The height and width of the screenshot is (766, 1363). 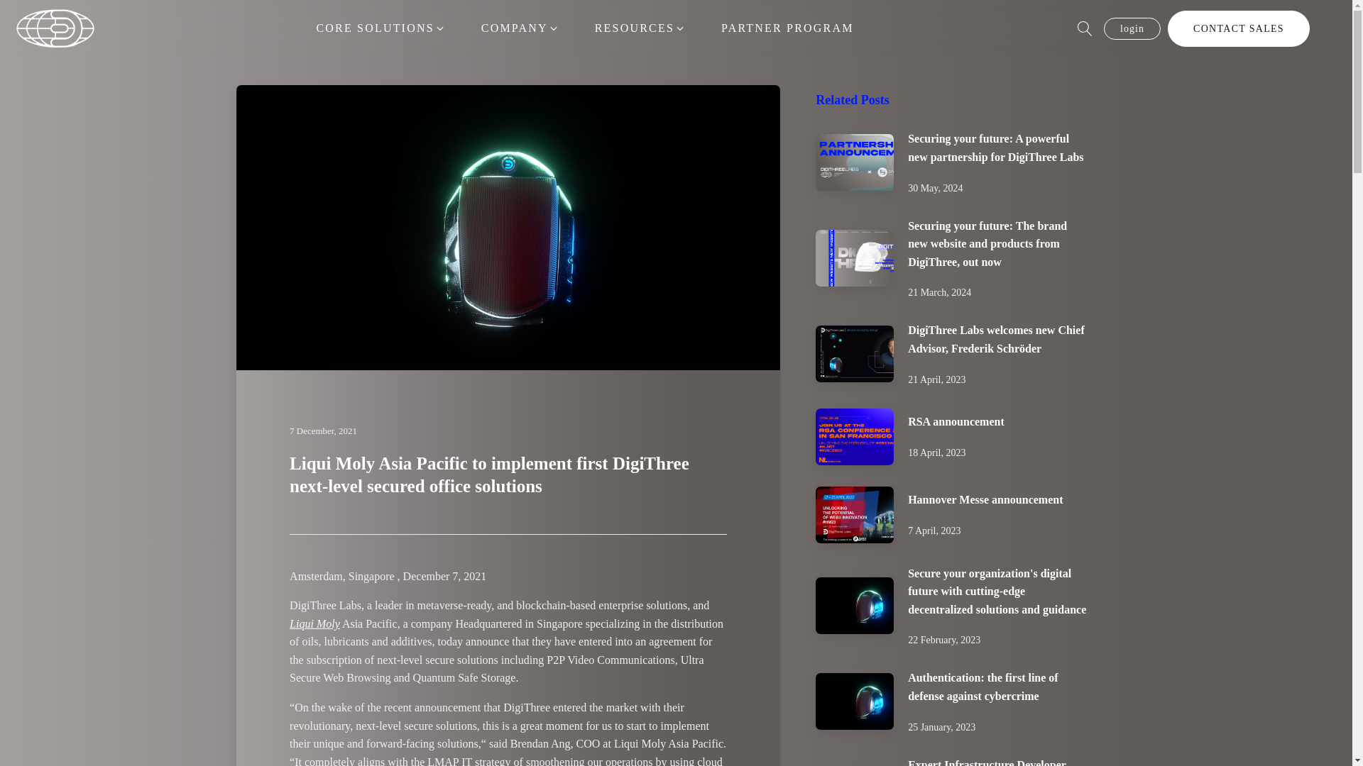 What do you see at coordinates (314, 623) in the screenshot?
I see `Liqui Moly` at bounding box center [314, 623].